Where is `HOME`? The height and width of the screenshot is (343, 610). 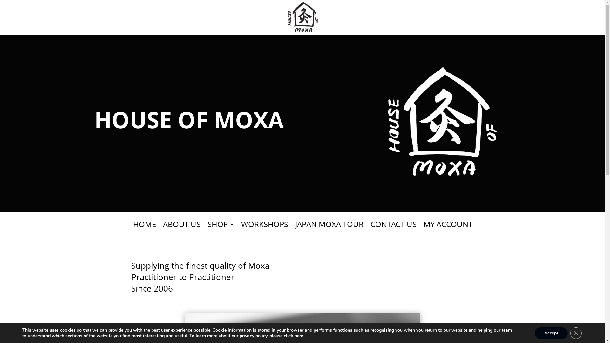 HOME is located at coordinates (144, 229).